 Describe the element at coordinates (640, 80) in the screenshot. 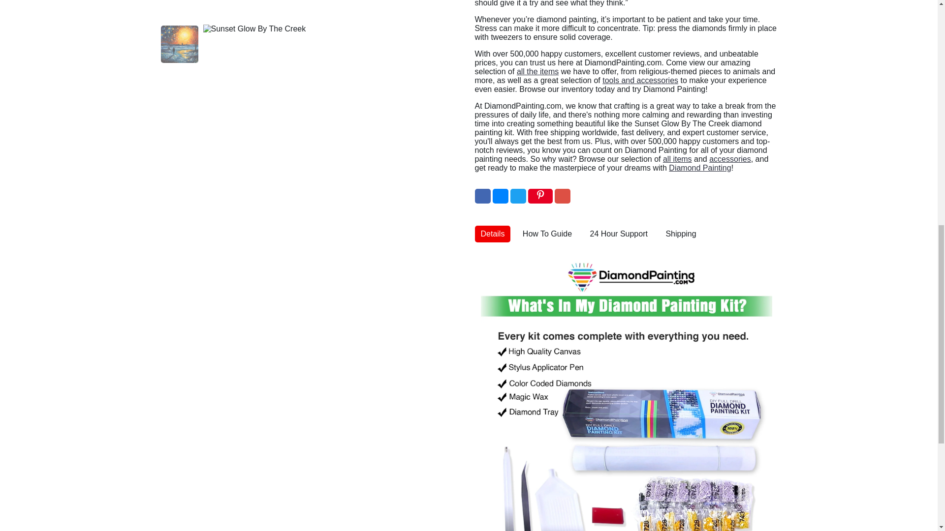

I see `tools and accessories` at that location.